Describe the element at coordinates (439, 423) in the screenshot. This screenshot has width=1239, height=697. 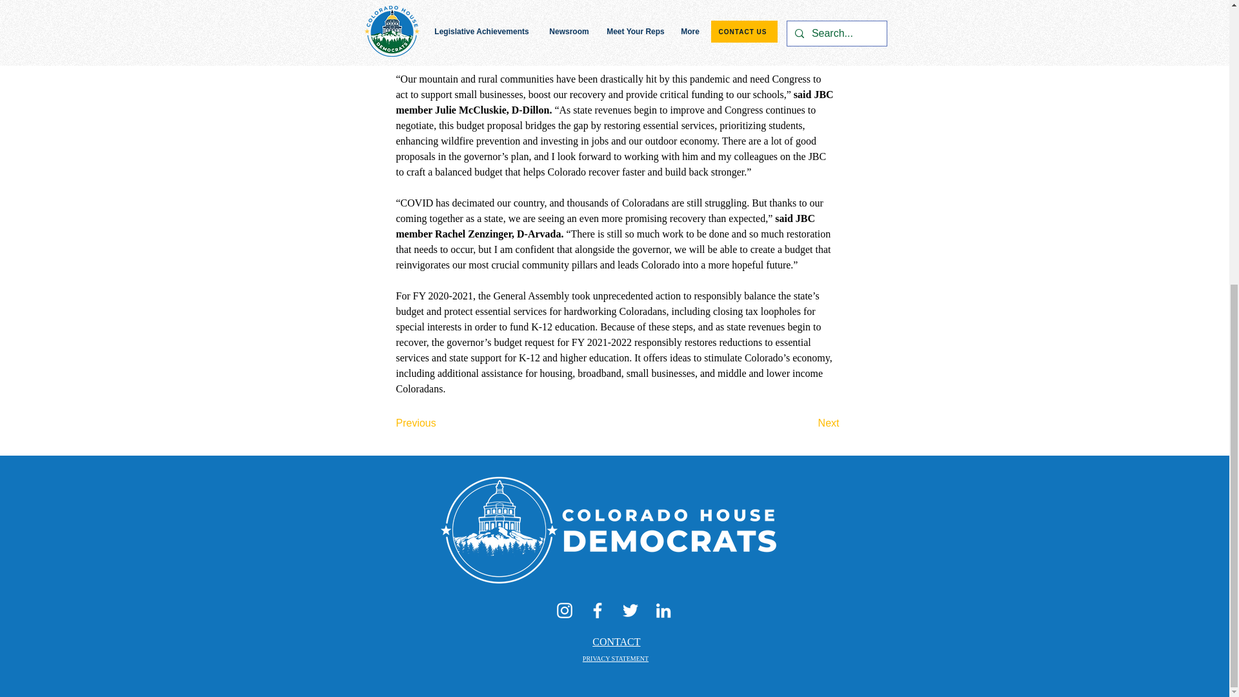
I see `Previous` at that location.